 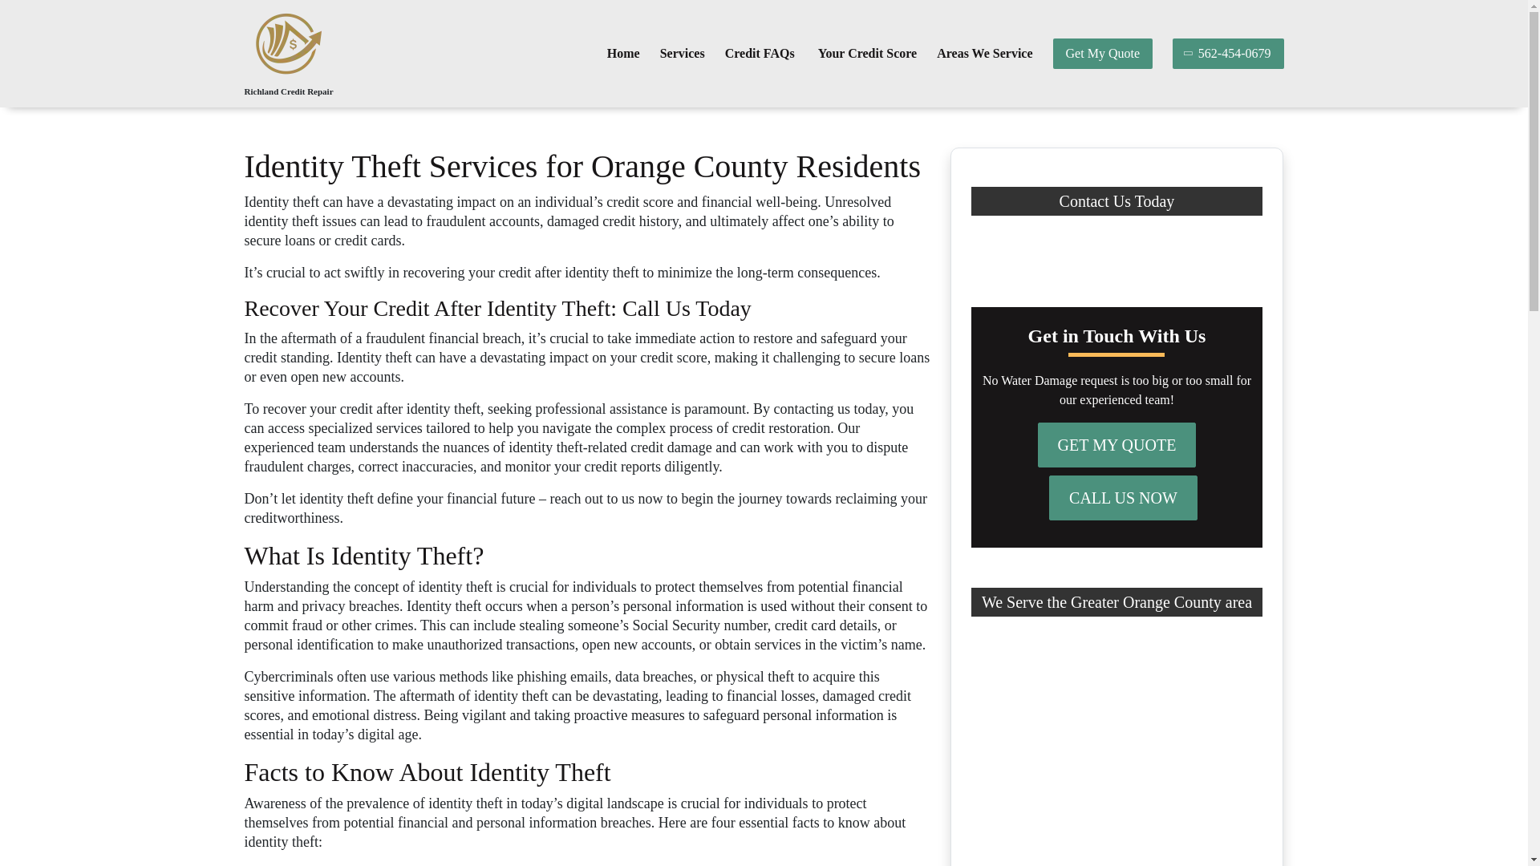 What do you see at coordinates (683, 54) in the screenshot?
I see `Services` at bounding box center [683, 54].